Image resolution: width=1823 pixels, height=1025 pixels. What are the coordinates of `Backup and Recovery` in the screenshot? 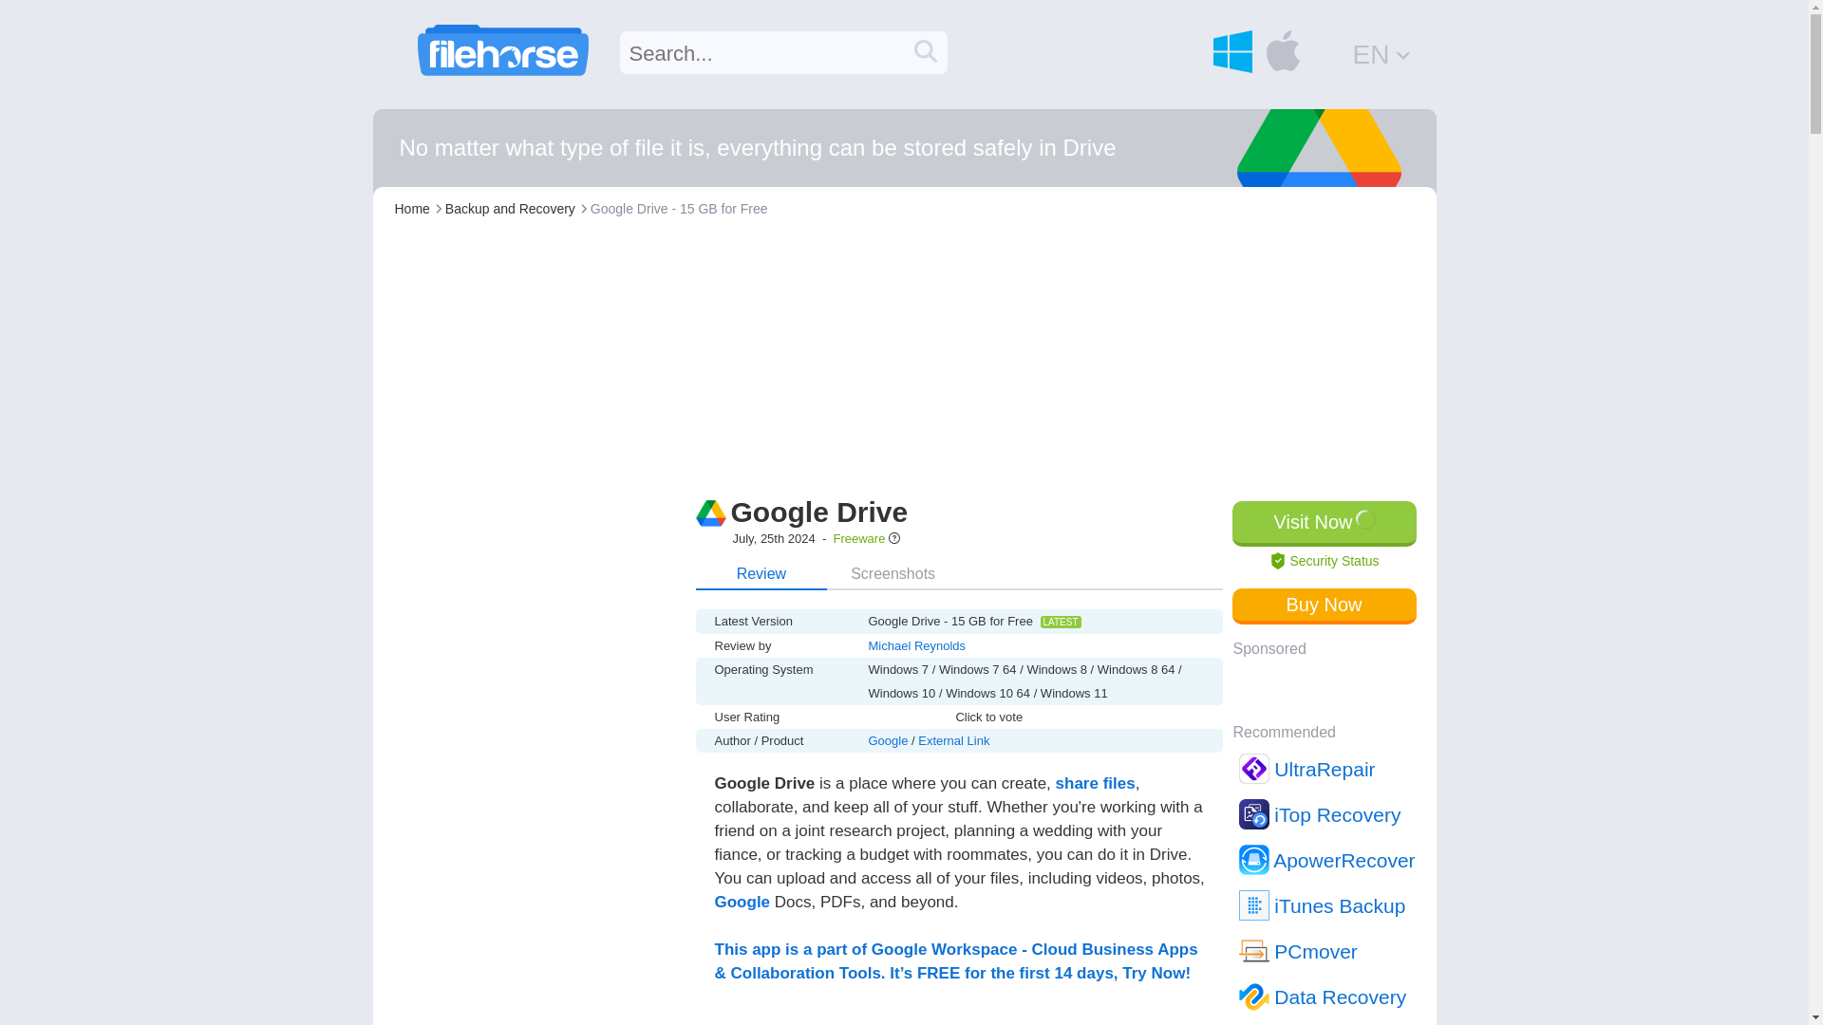 It's located at (510, 208).